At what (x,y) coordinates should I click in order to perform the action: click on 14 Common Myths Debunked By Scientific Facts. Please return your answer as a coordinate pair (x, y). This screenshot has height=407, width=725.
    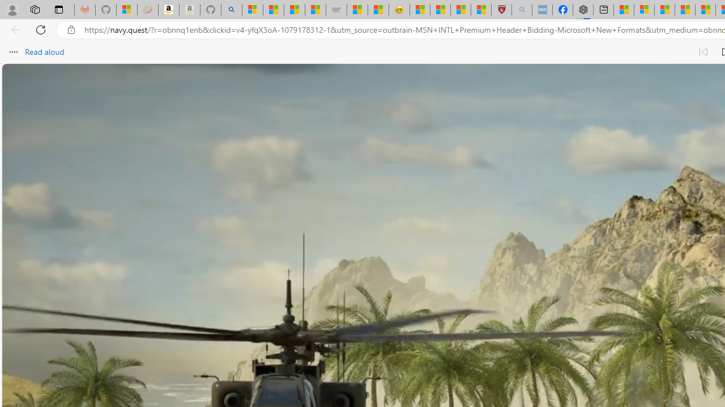
    Looking at the image, I should click on (705, 10).